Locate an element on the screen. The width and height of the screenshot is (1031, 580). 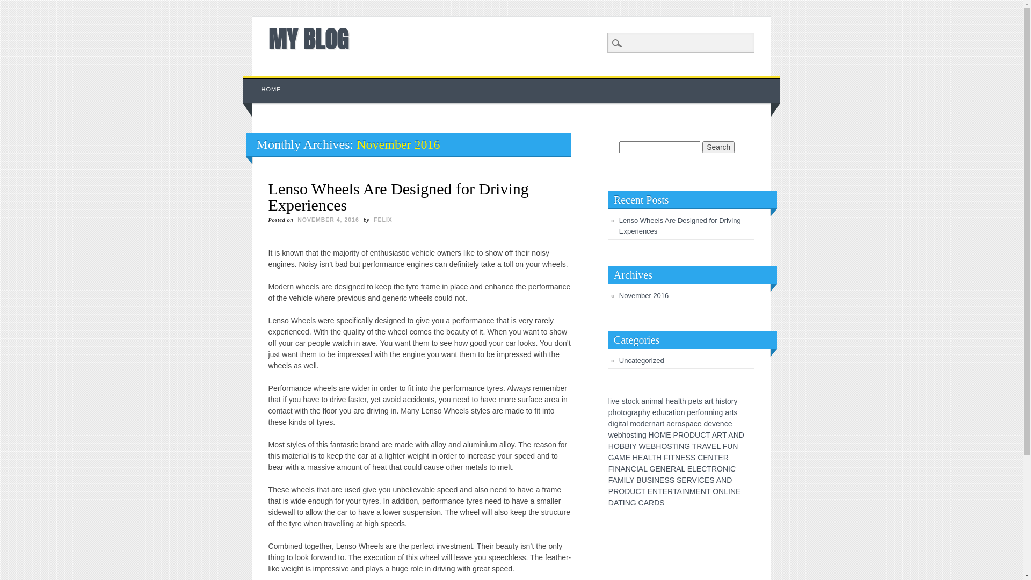
E is located at coordinates (628, 458).